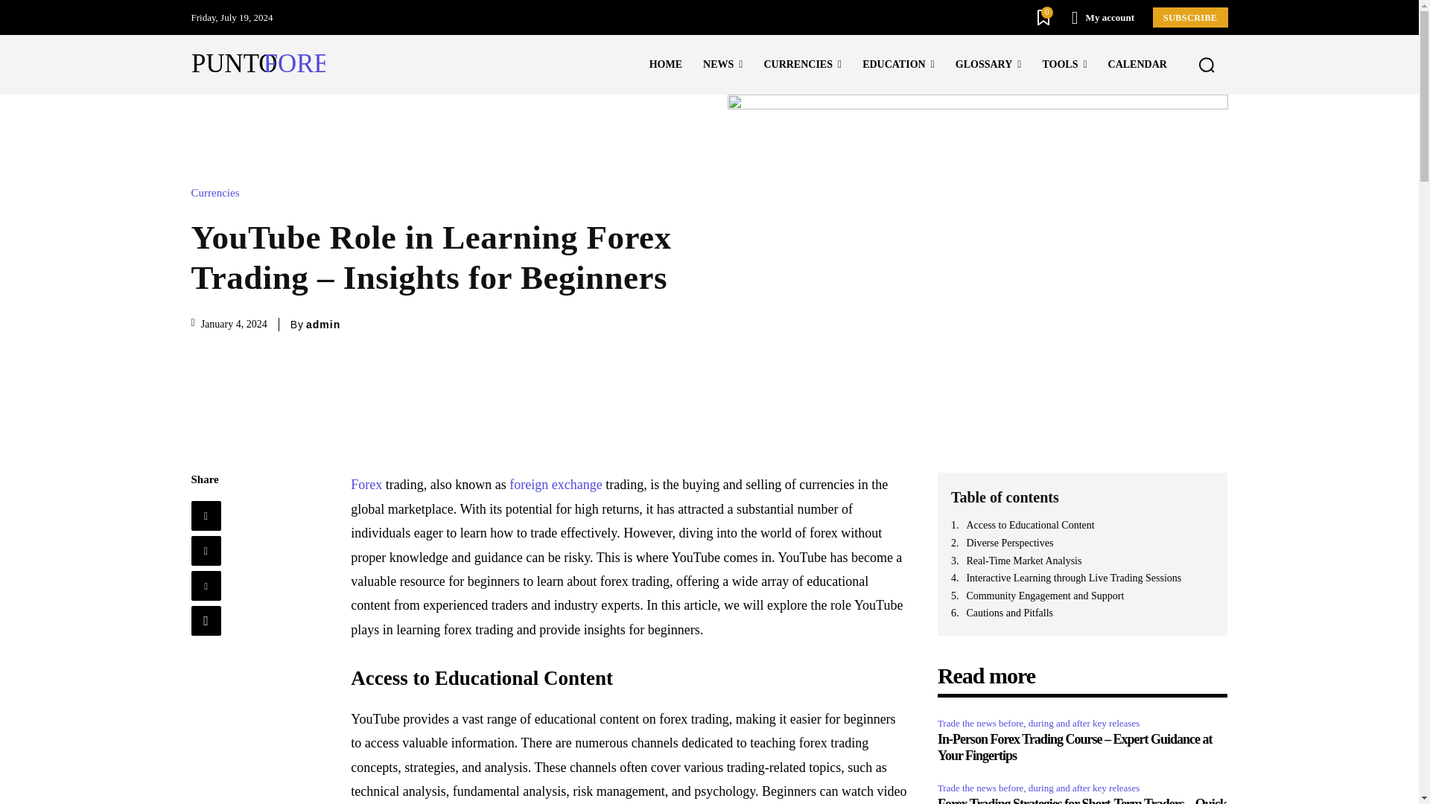  I want to click on Pinterest, so click(205, 585).